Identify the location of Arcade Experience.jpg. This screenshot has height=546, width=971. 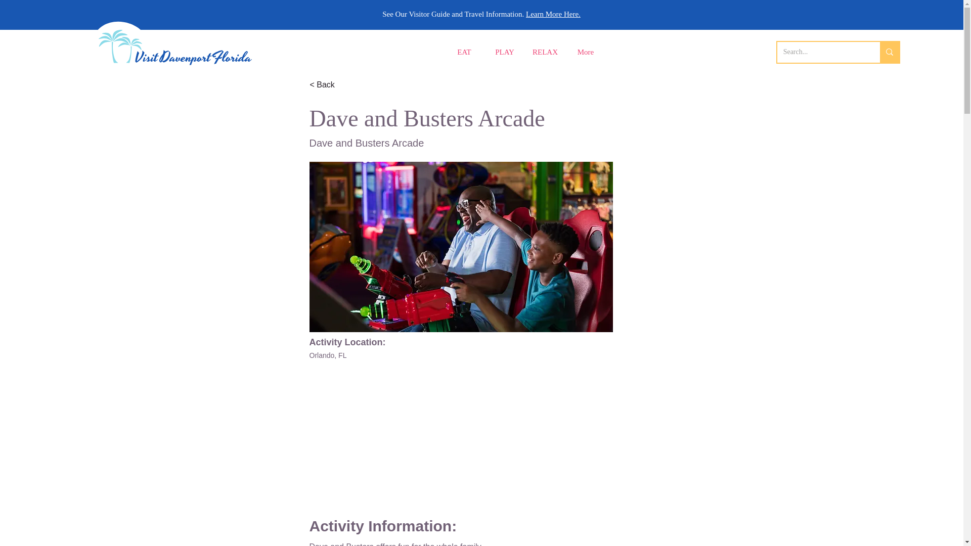
(461, 247).